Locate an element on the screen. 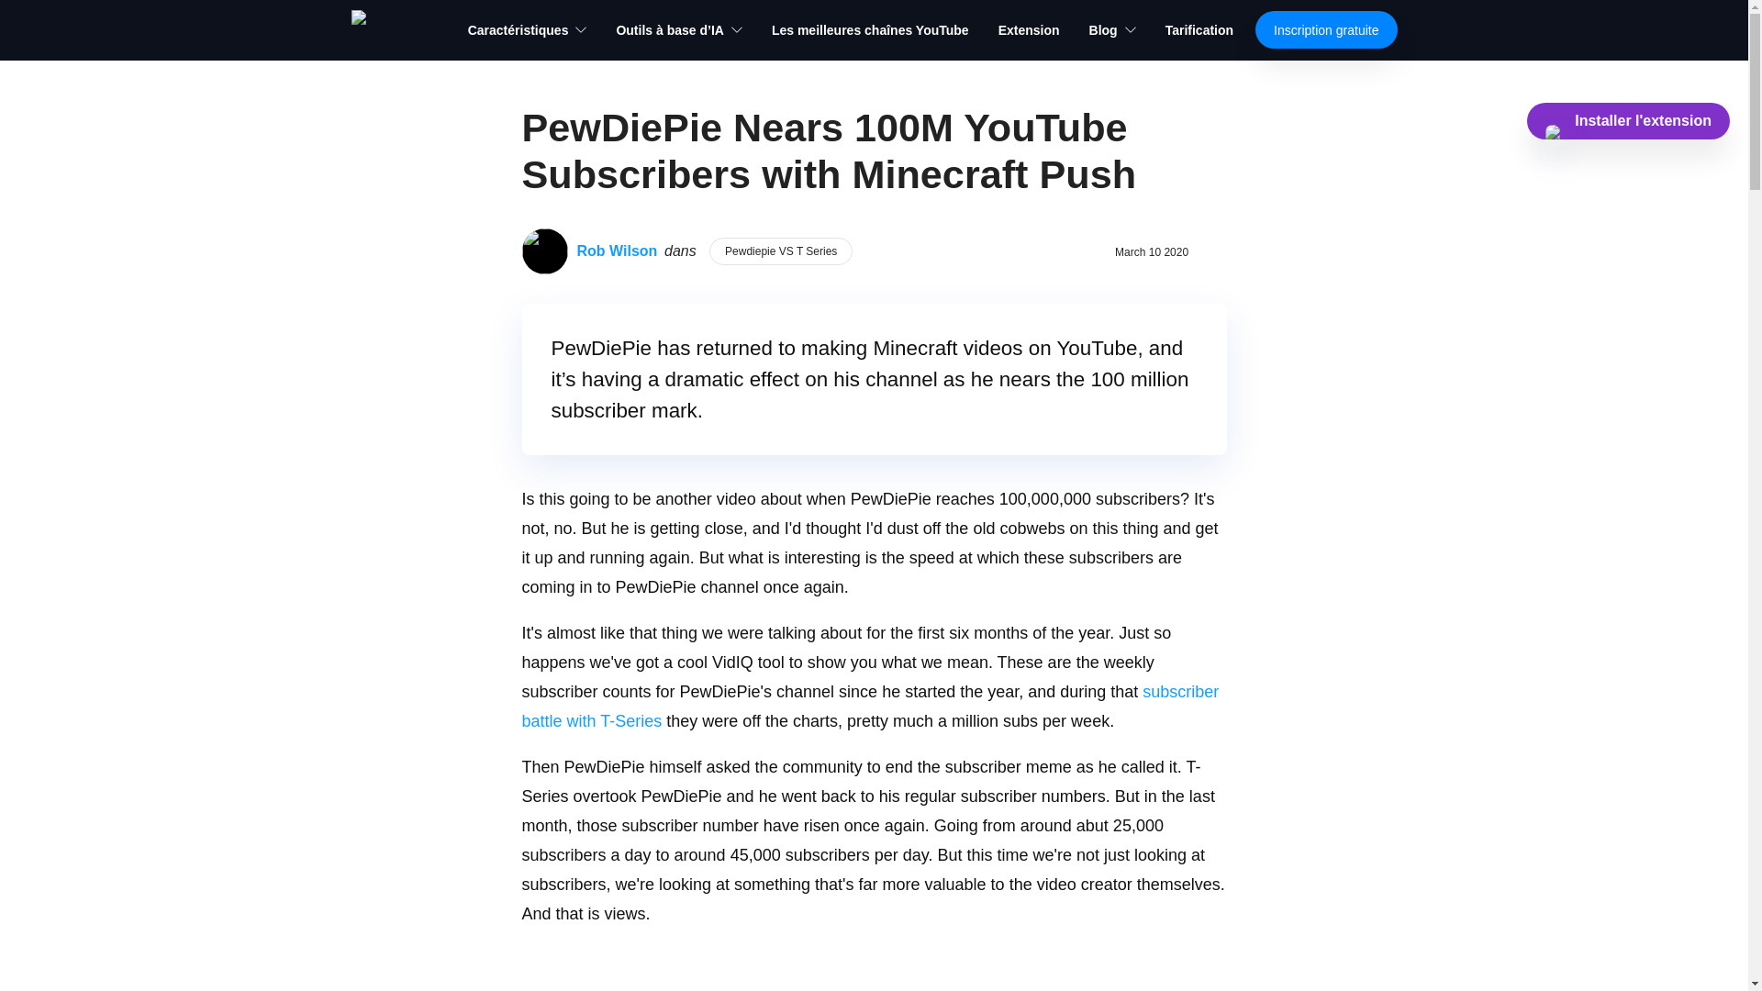 Image resolution: width=1762 pixels, height=991 pixels. Blog is located at coordinates (1112, 29).